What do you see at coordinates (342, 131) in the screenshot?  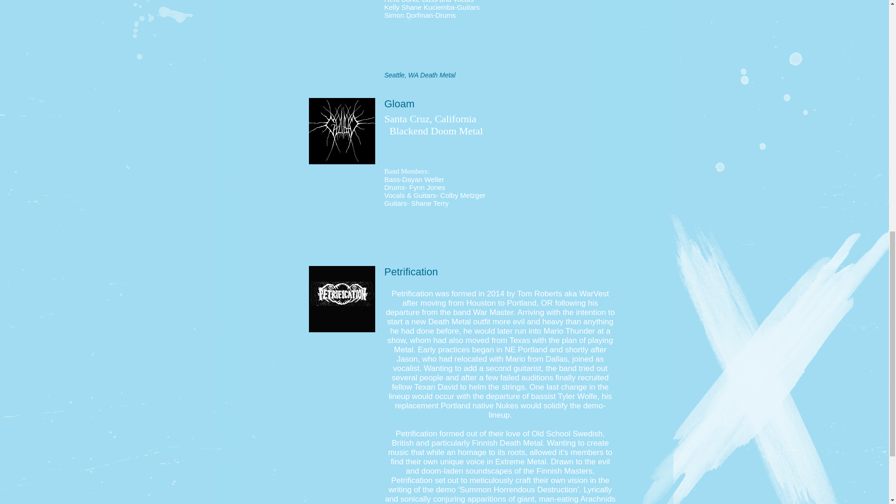 I see `Gloam` at bounding box center [342, 131].